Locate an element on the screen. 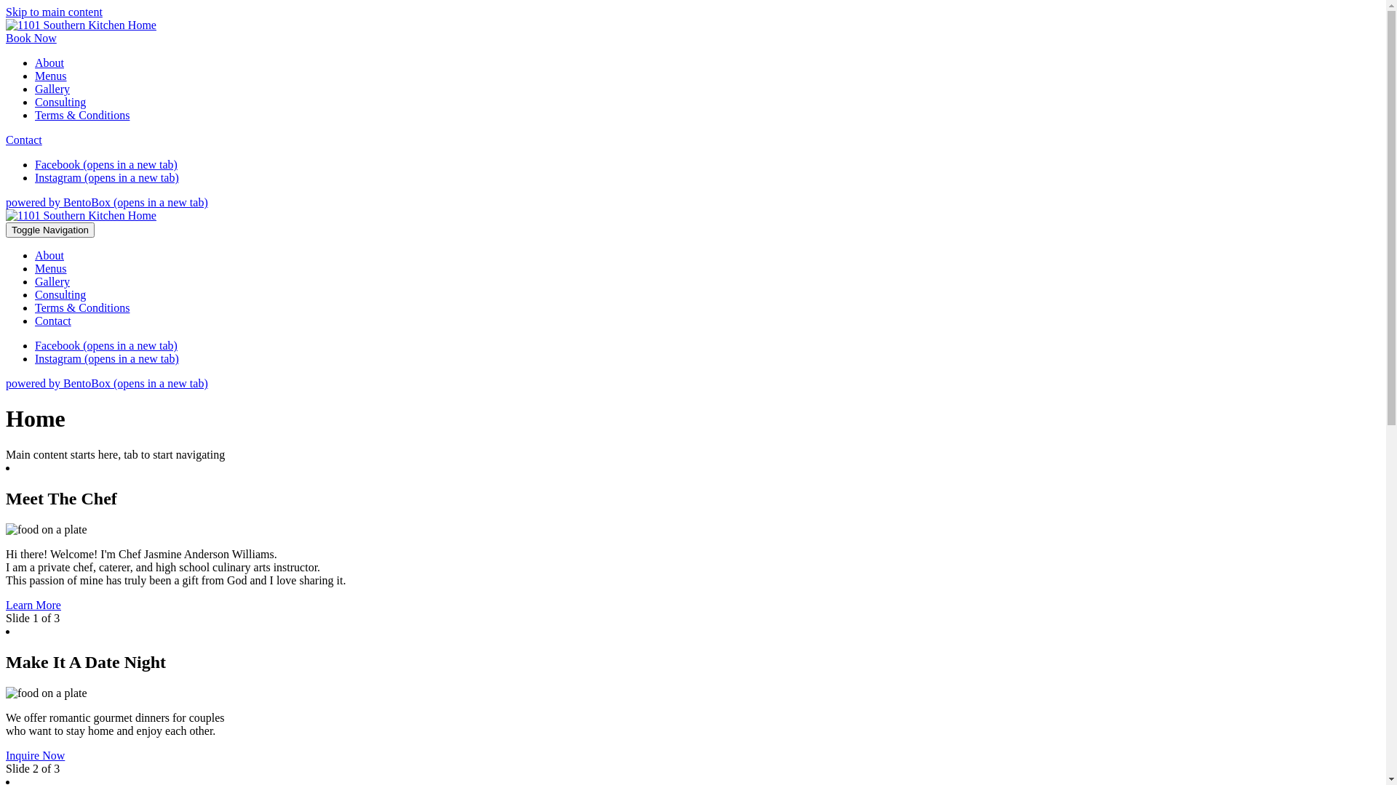 The width and height of the screenshot is (1397, 785). Terms & Conditions is located at coordinates (82, 308).